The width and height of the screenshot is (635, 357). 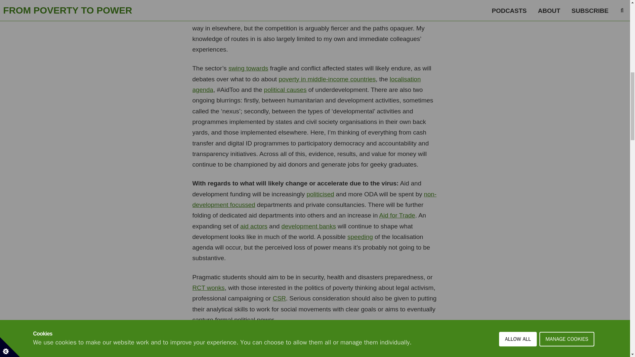 What do you see at coordinates (279, 298) in the screenshot?
I see `CSR` at bounding box center [279, 298].